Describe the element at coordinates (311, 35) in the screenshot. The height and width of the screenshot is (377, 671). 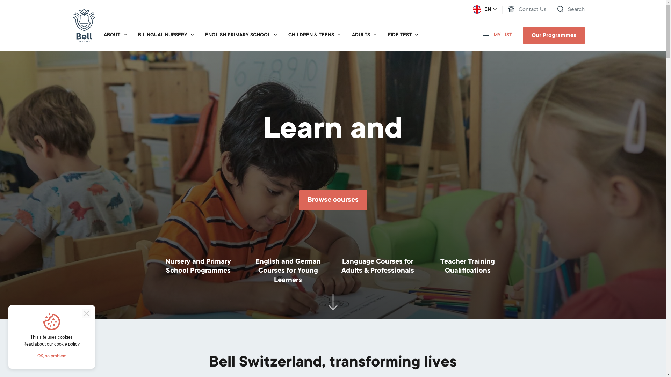
I see `CHILDREN & TEENS` at that location.